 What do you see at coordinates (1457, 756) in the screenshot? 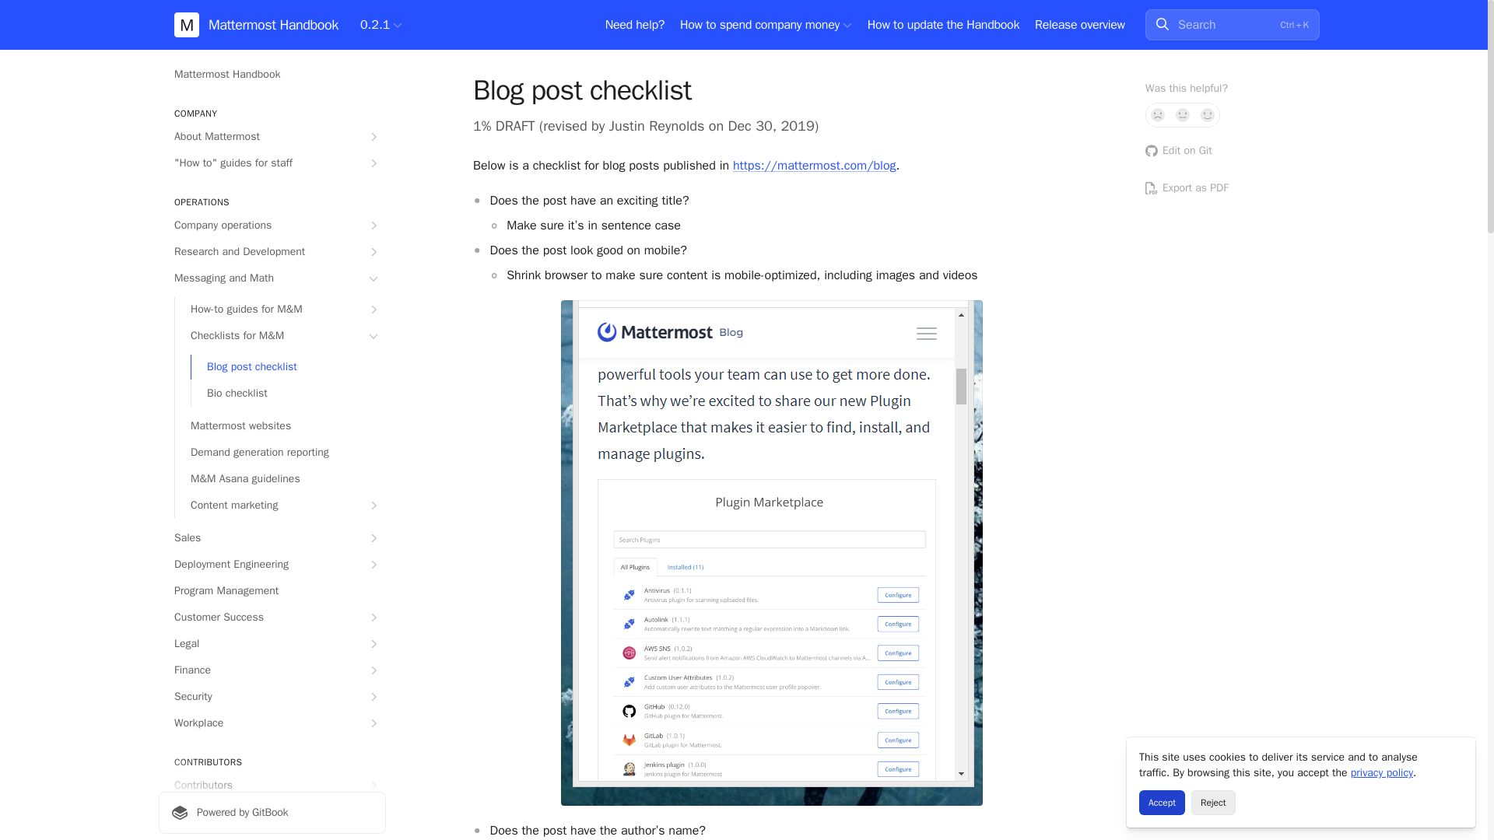
I see `Close` at bounding box center [1457, 756].